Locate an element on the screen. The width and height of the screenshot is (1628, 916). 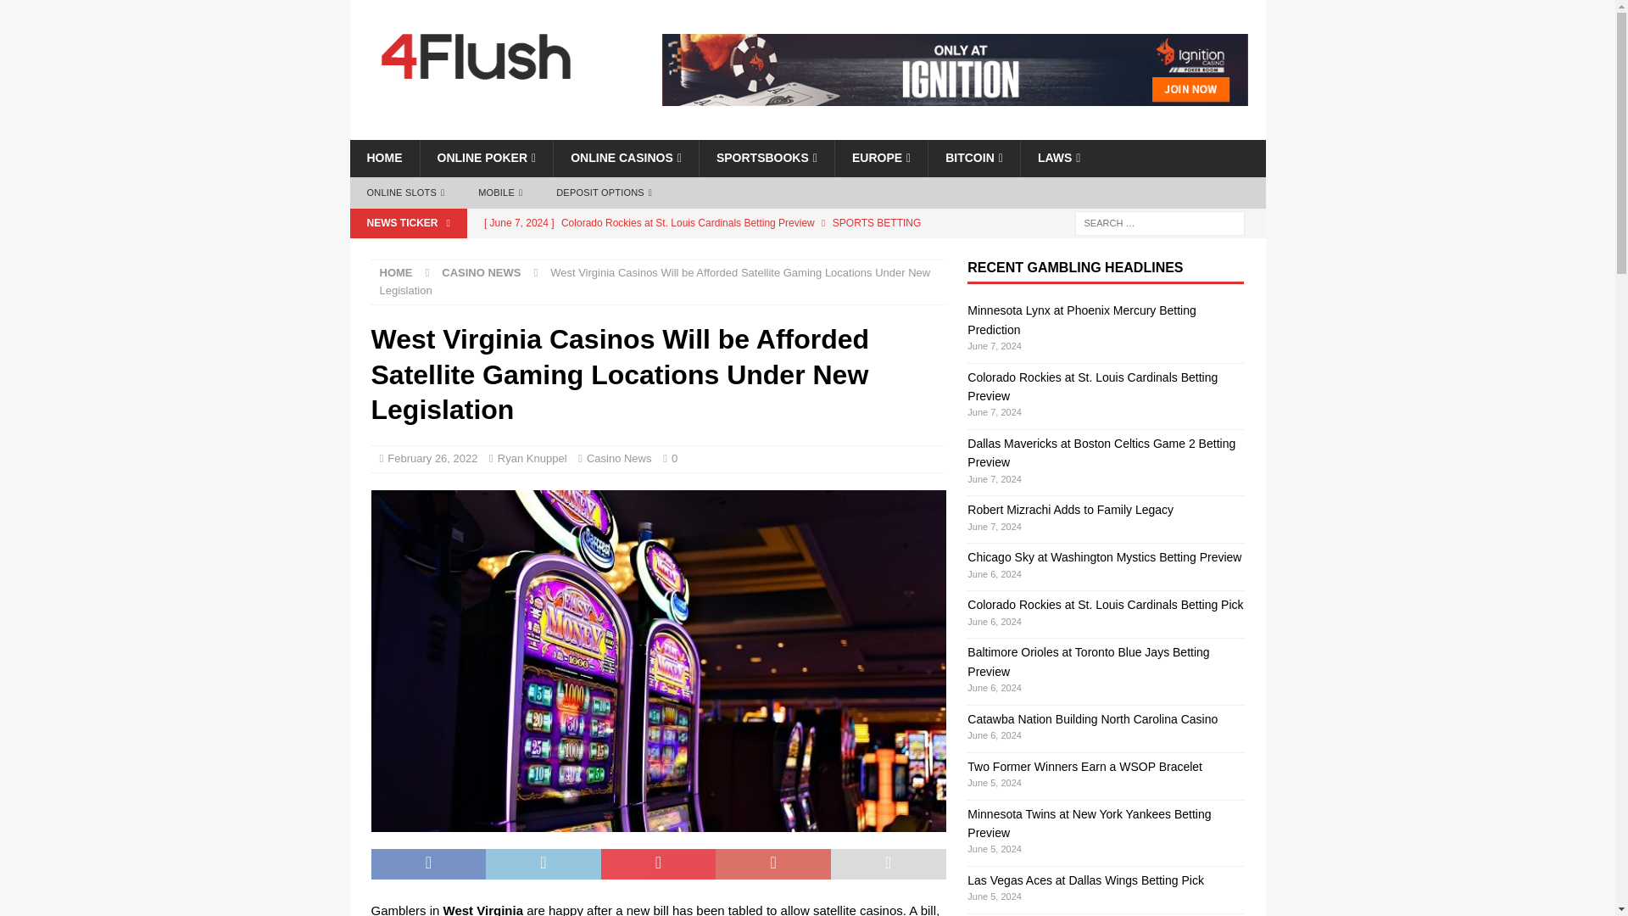
Bitcoin Gambling is located at coordinates (973, 158).